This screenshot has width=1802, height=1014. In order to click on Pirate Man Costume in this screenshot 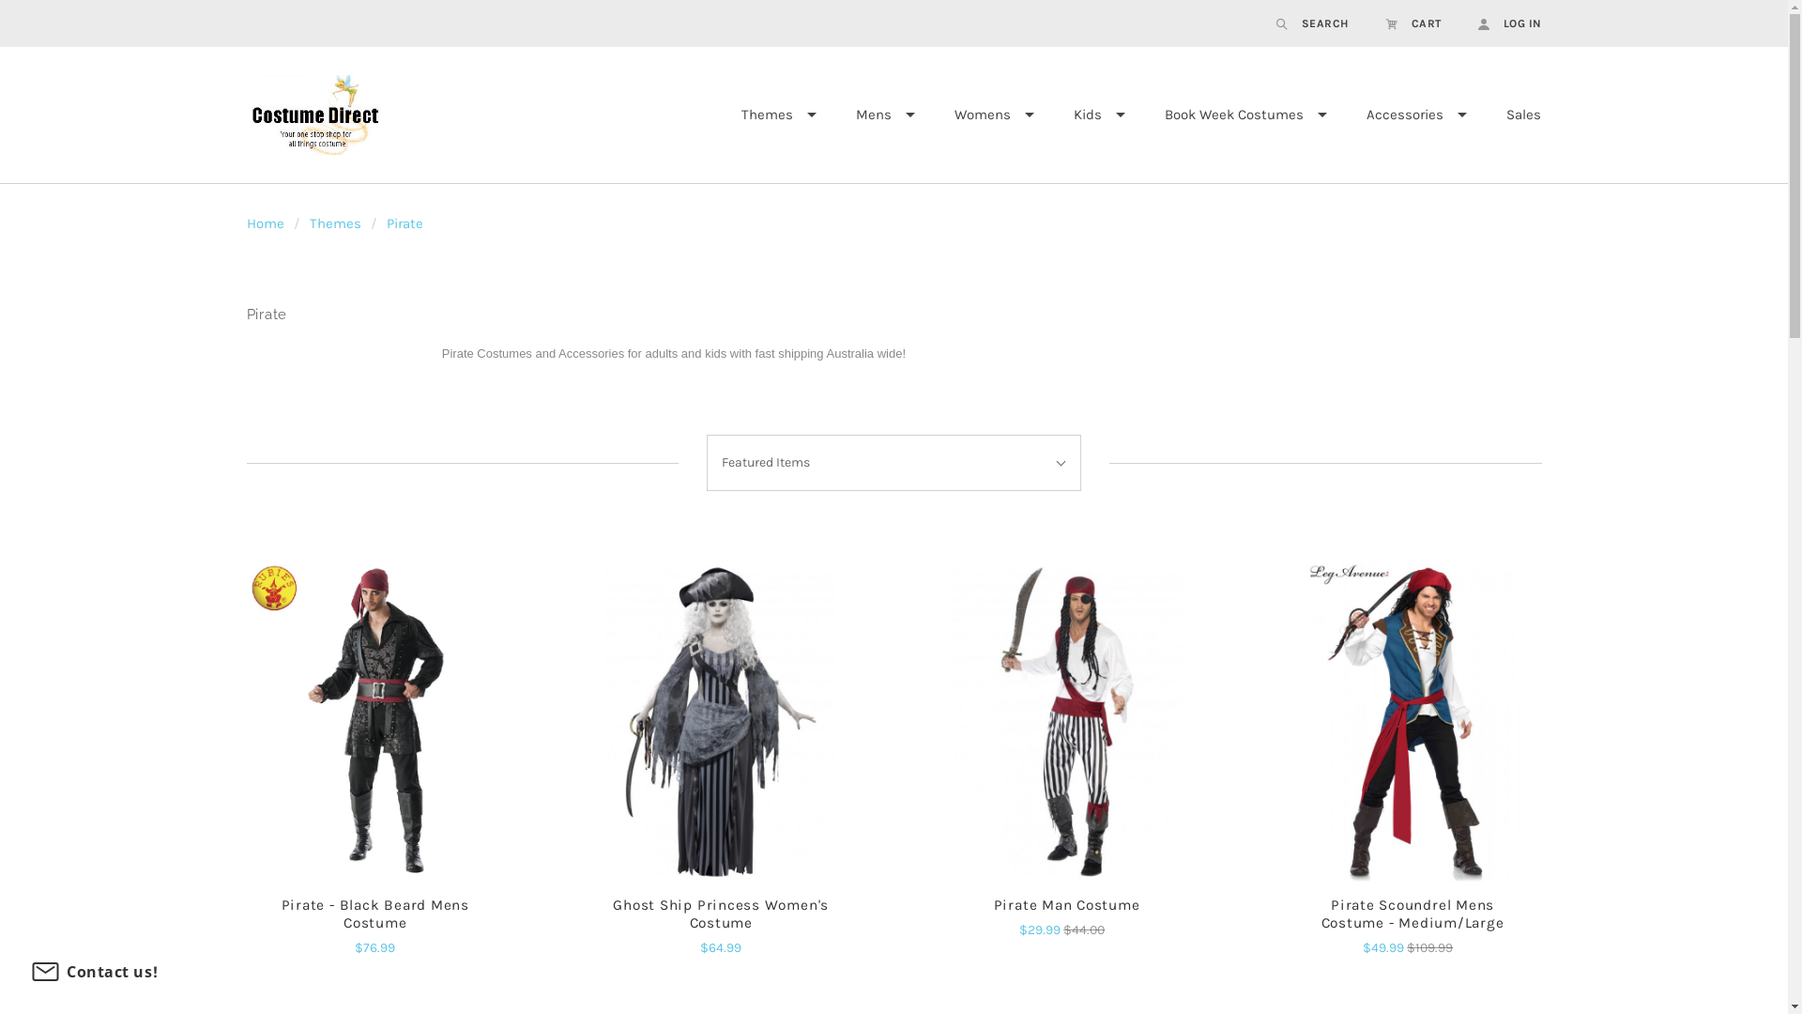, I will do `click(1067, 905)`.